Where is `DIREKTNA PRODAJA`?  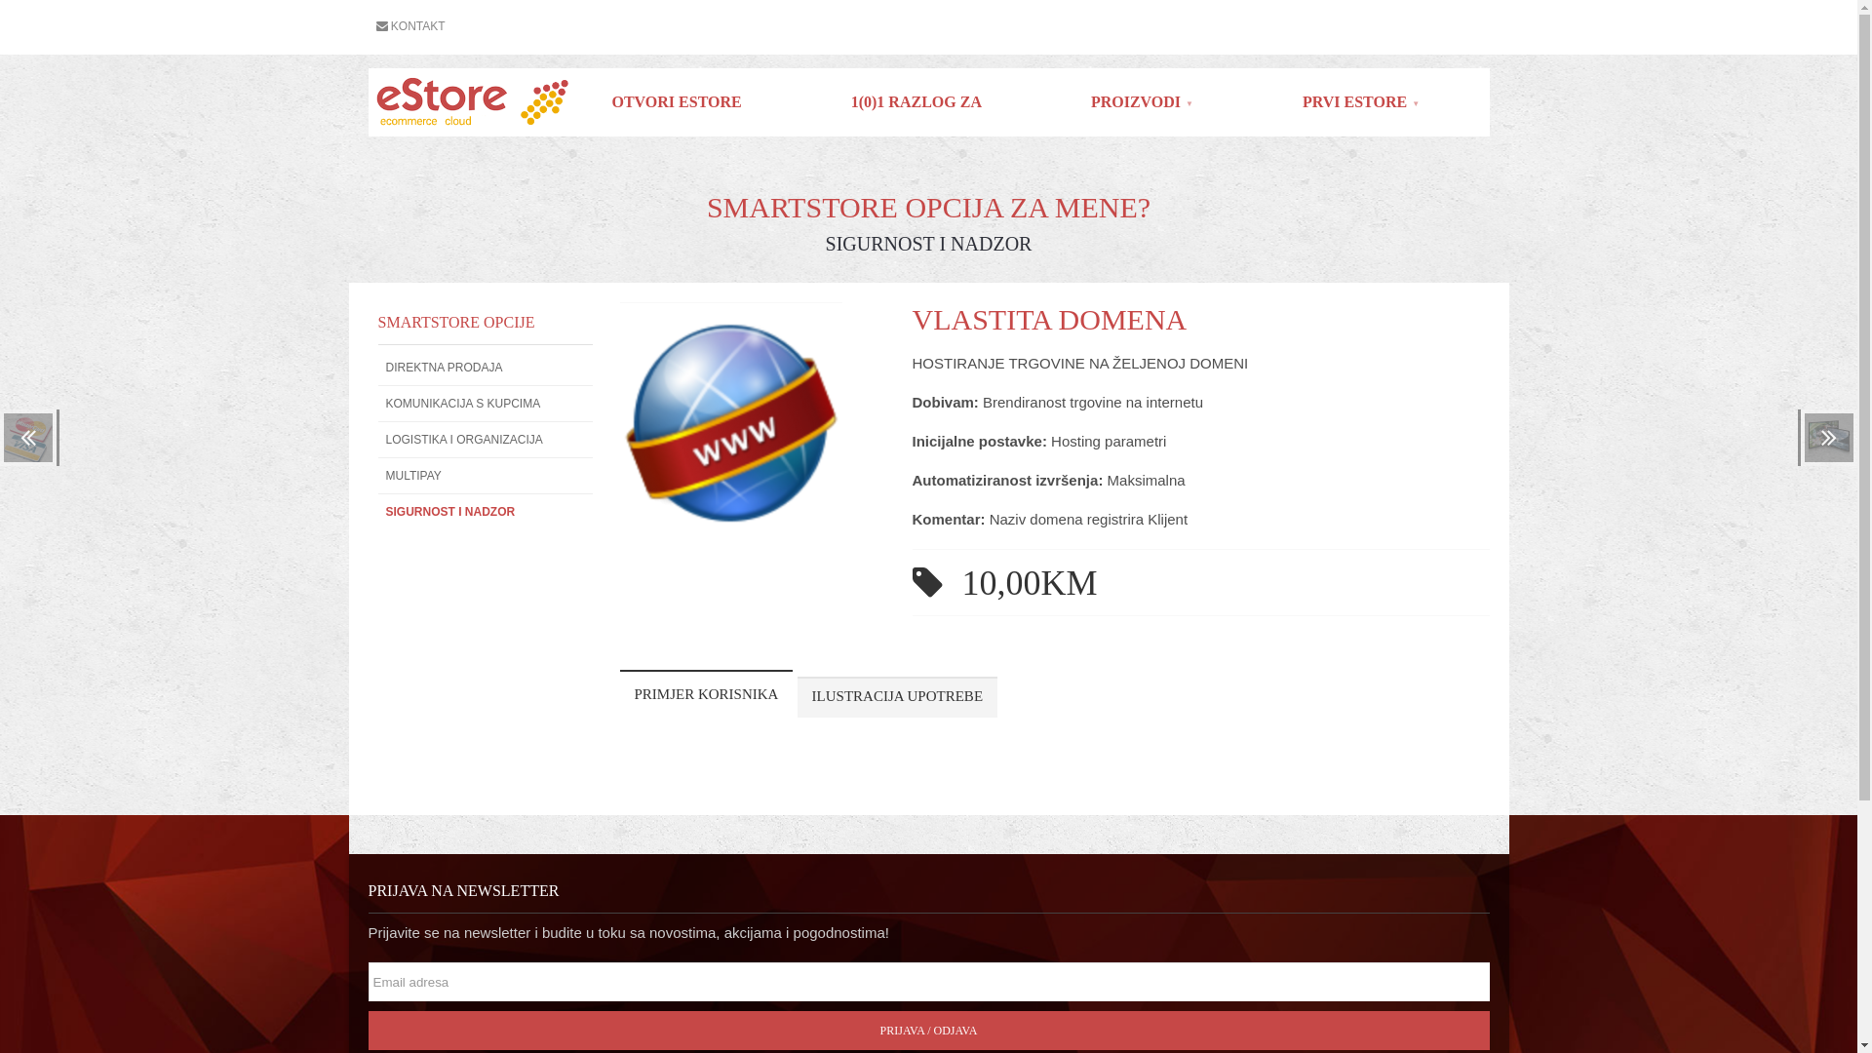 DIREKTNA PRODAJA is located at coordinates (486, 368).